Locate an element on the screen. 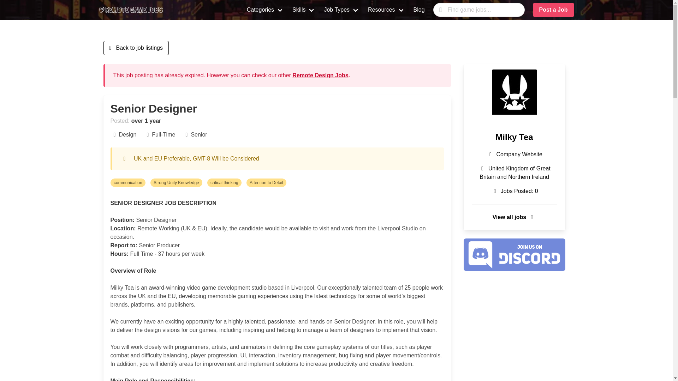 This screenshot has width=678, height=381. Join Remote Game Jobs Discord Server is located at coordinates (514, 269).